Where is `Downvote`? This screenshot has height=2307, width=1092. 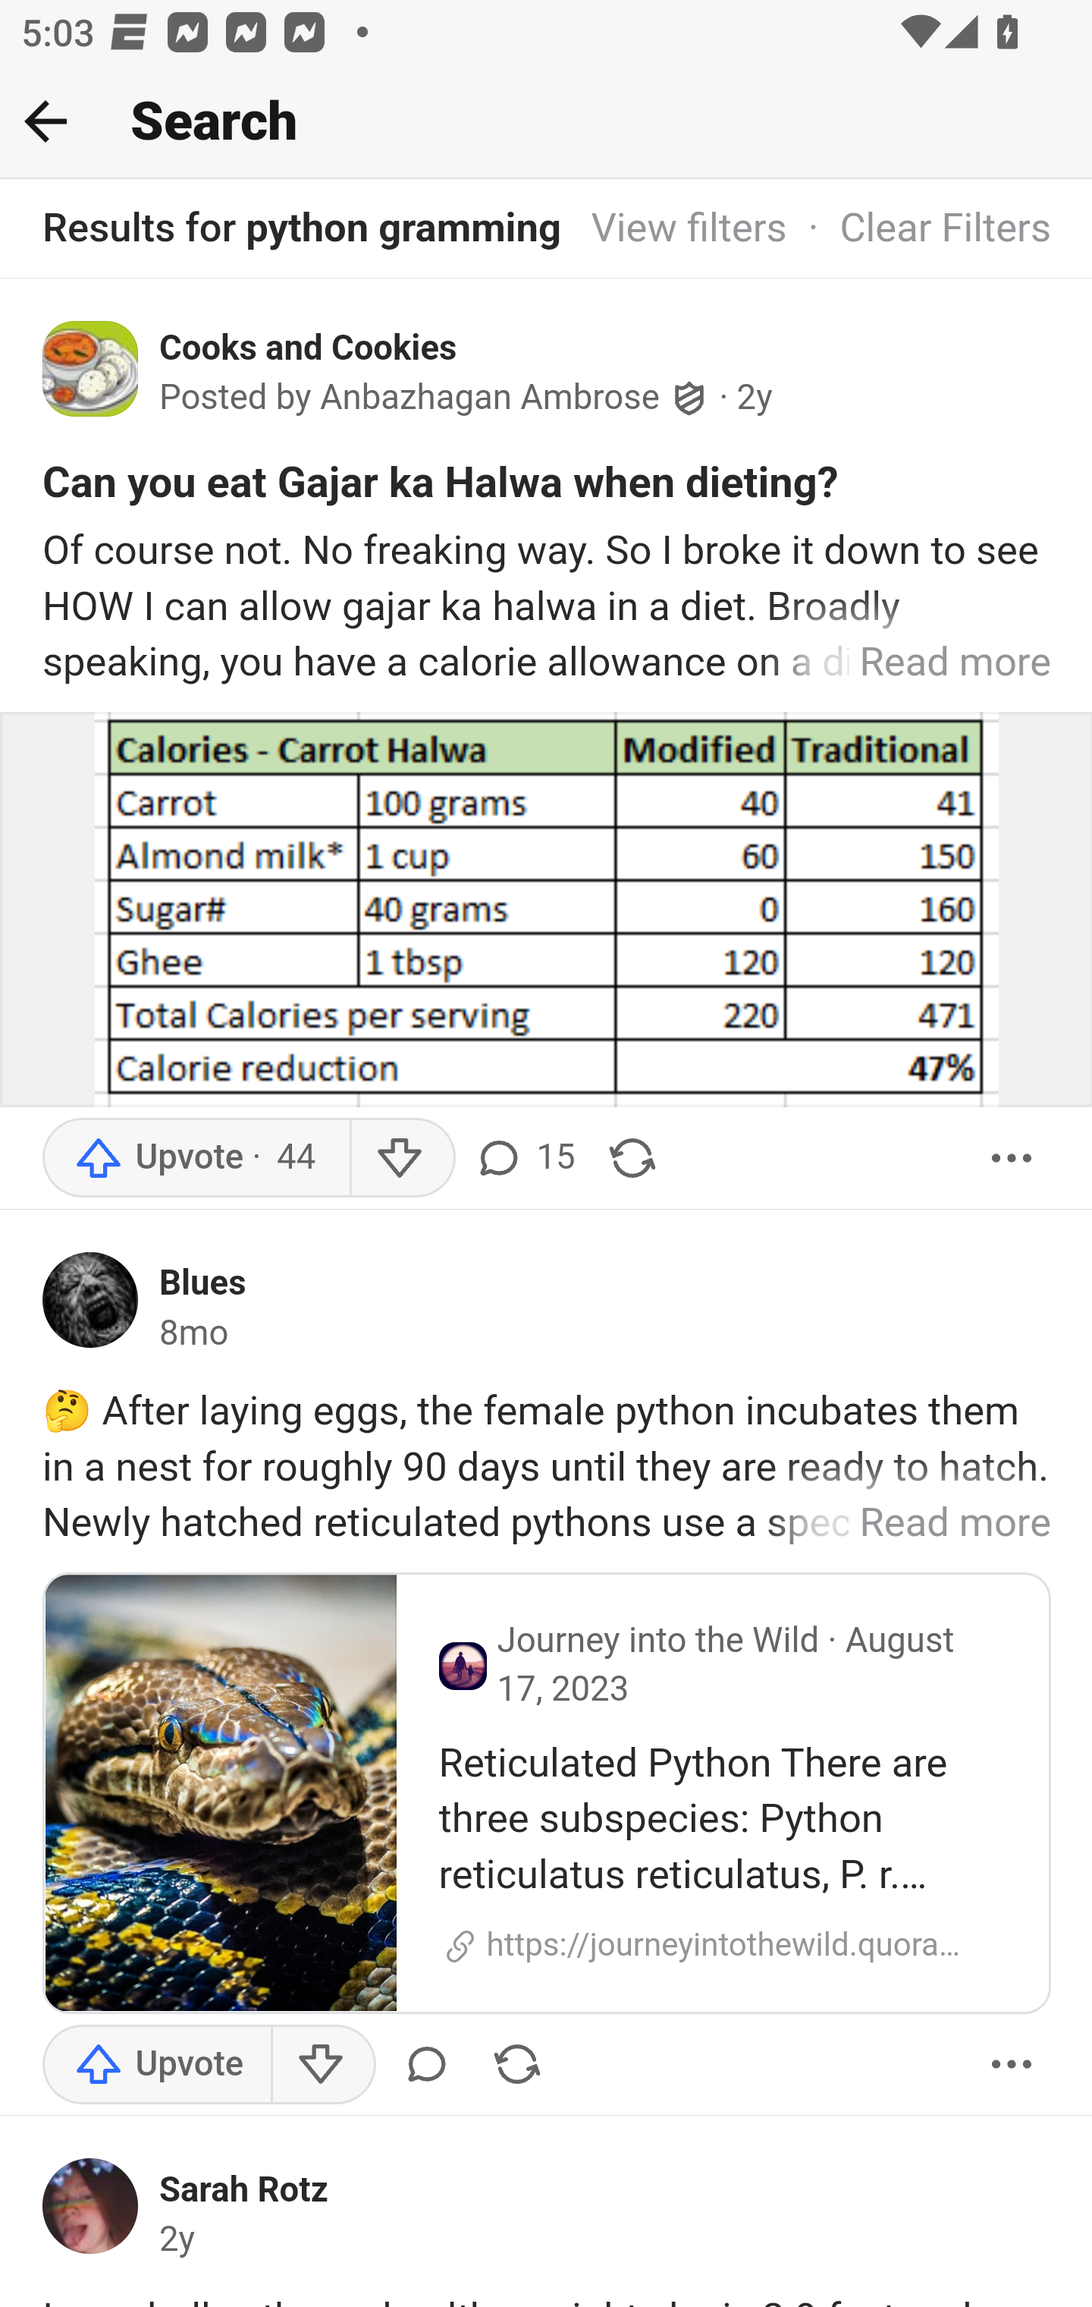 Downvote is located at coordinates (402, 1158).